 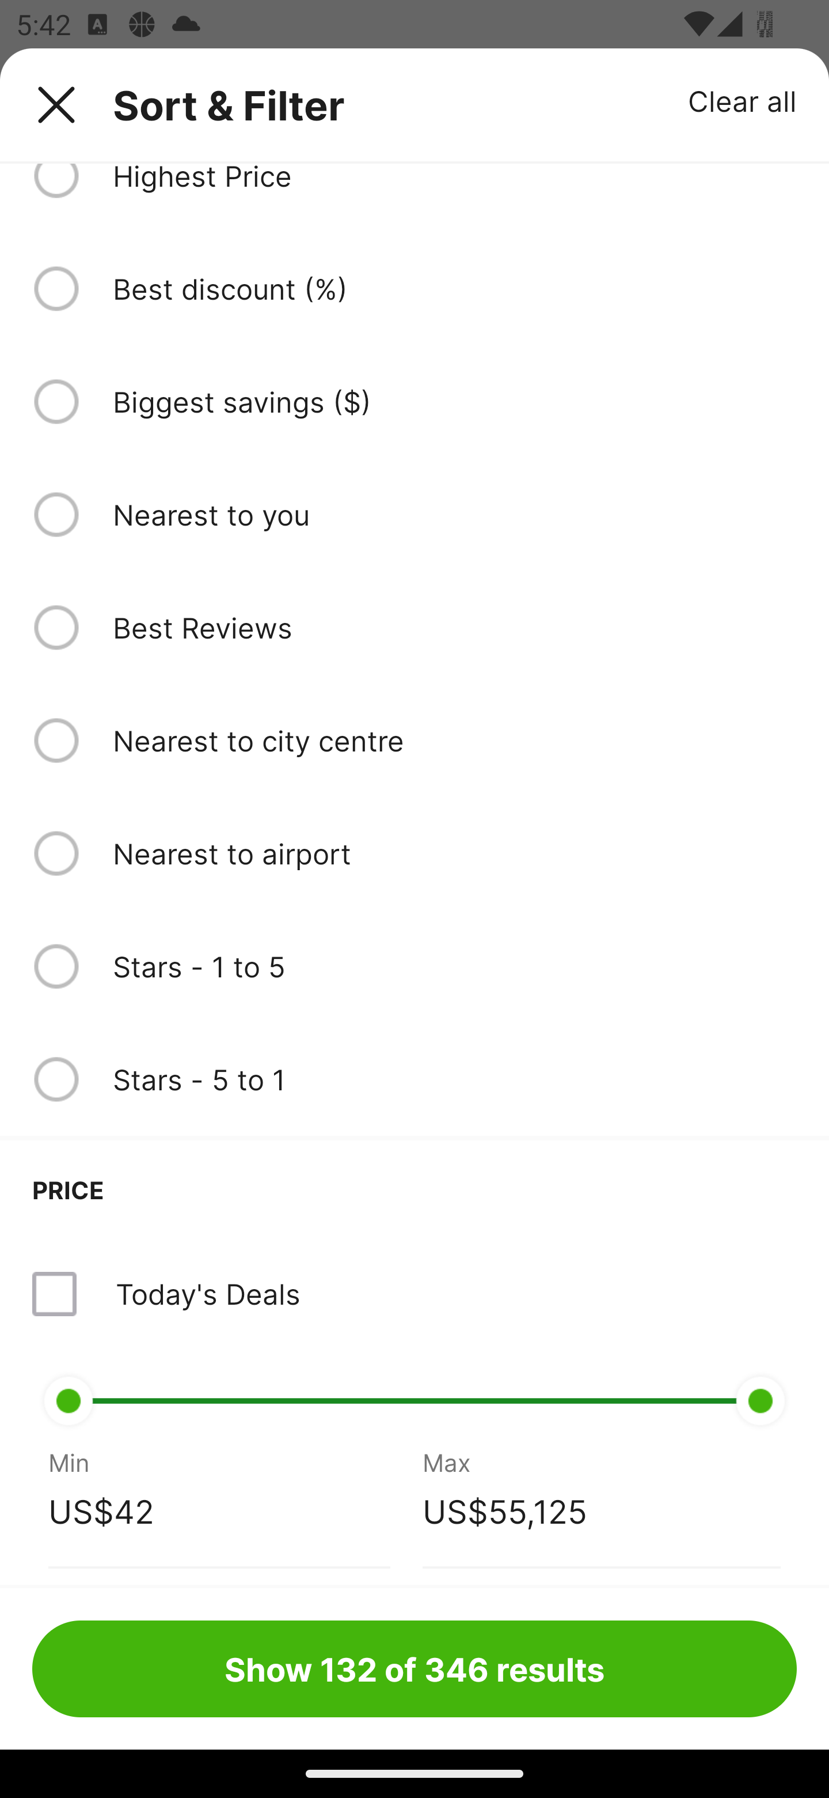 I want to click on Highest Price, so click(x=454, y=180).